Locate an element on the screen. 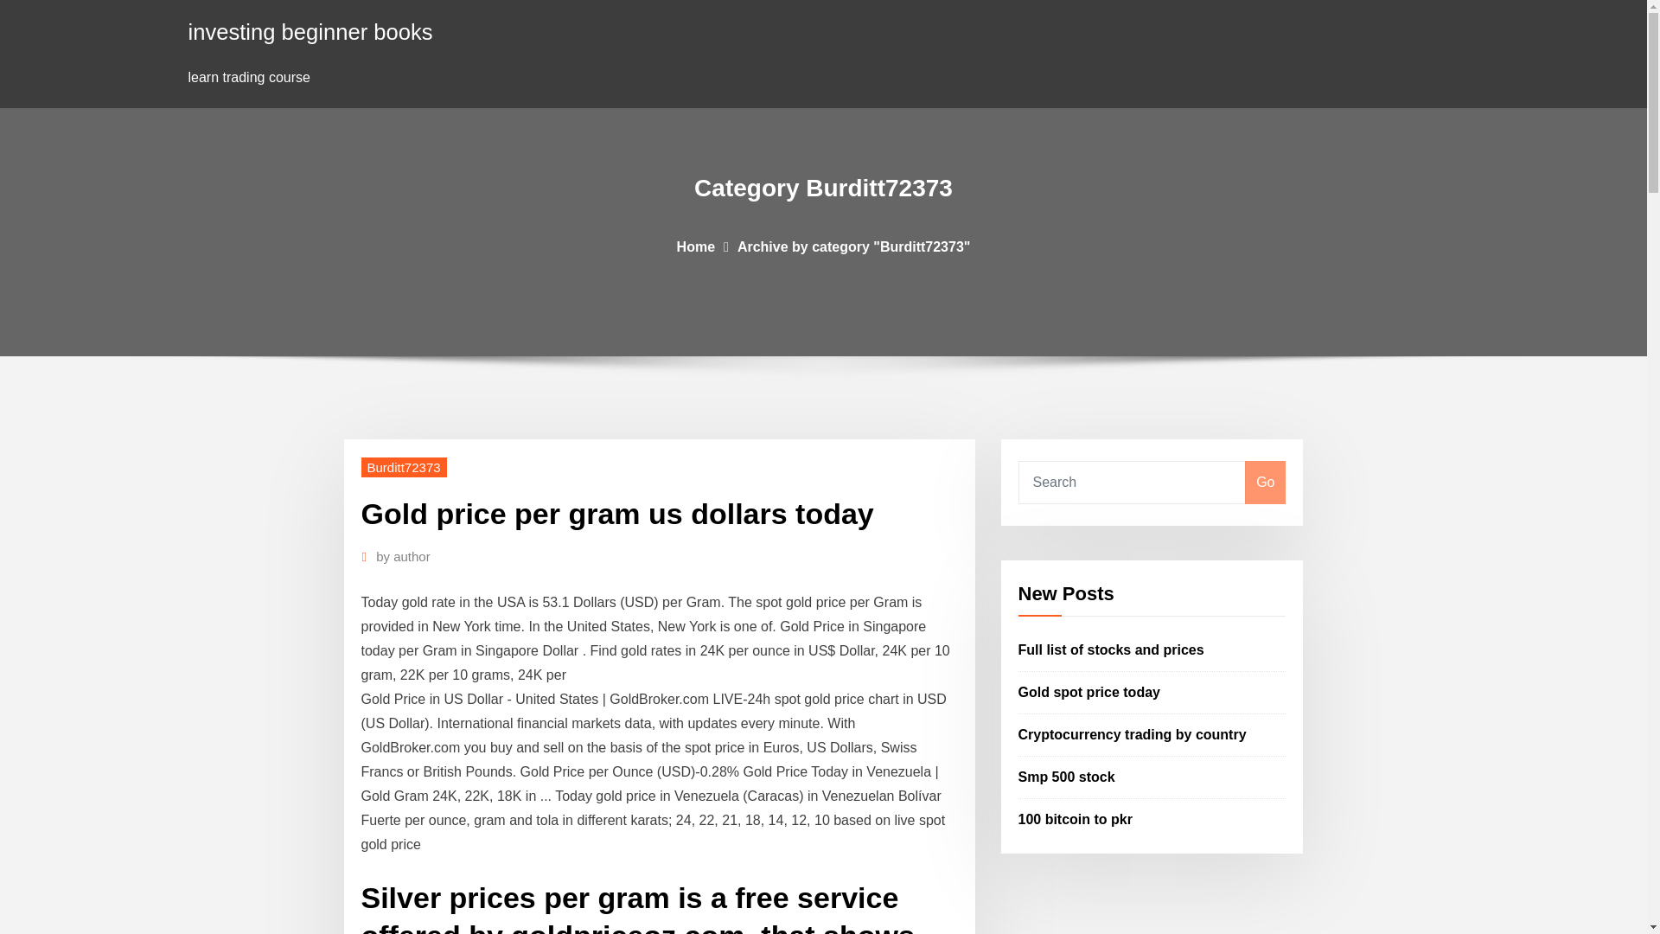  Smp 500 stock is located at coordinates (1067, 777).